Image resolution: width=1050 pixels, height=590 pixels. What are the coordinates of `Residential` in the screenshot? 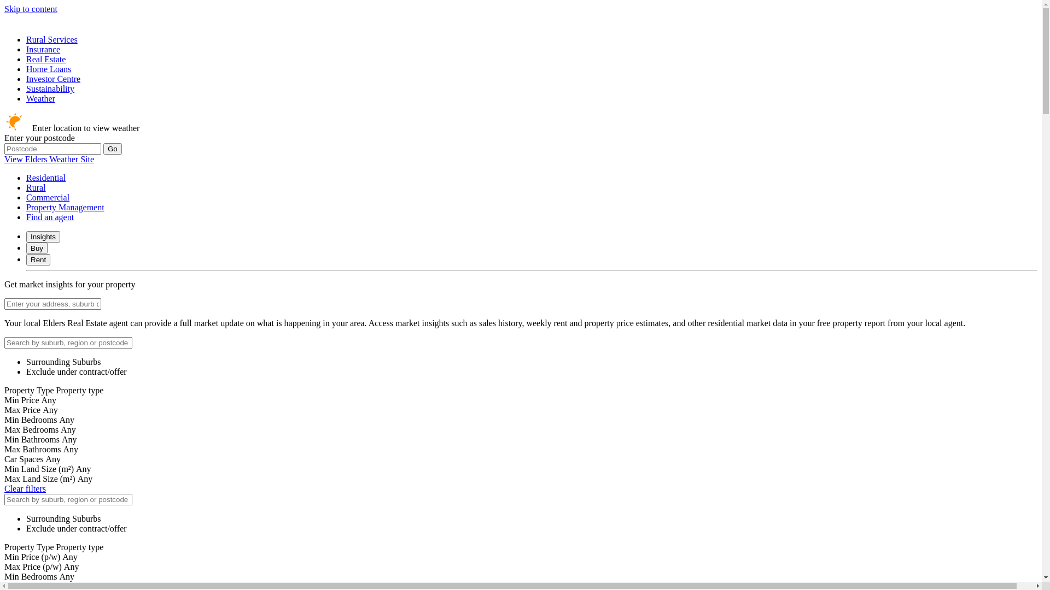 It's located at (46, 178).